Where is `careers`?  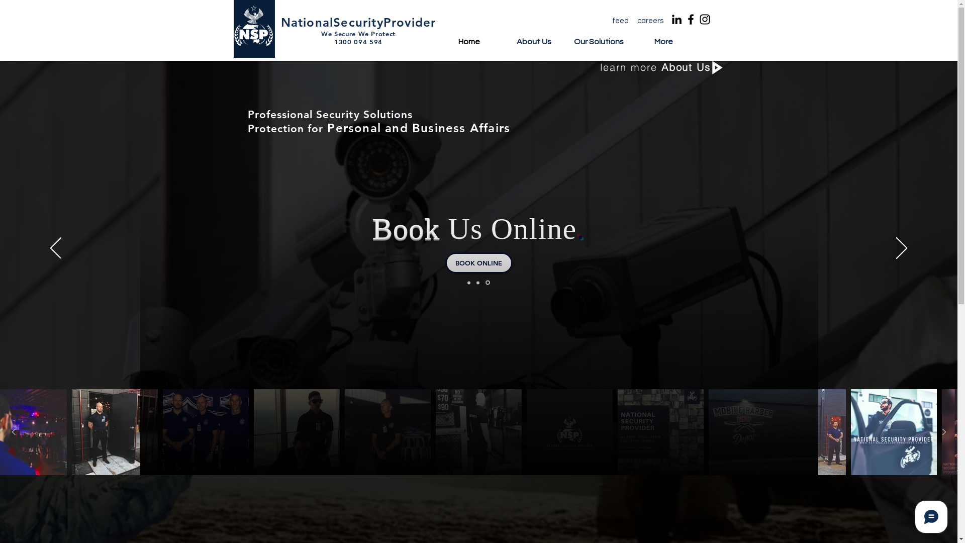 careers is located at coordinates (650, 21).